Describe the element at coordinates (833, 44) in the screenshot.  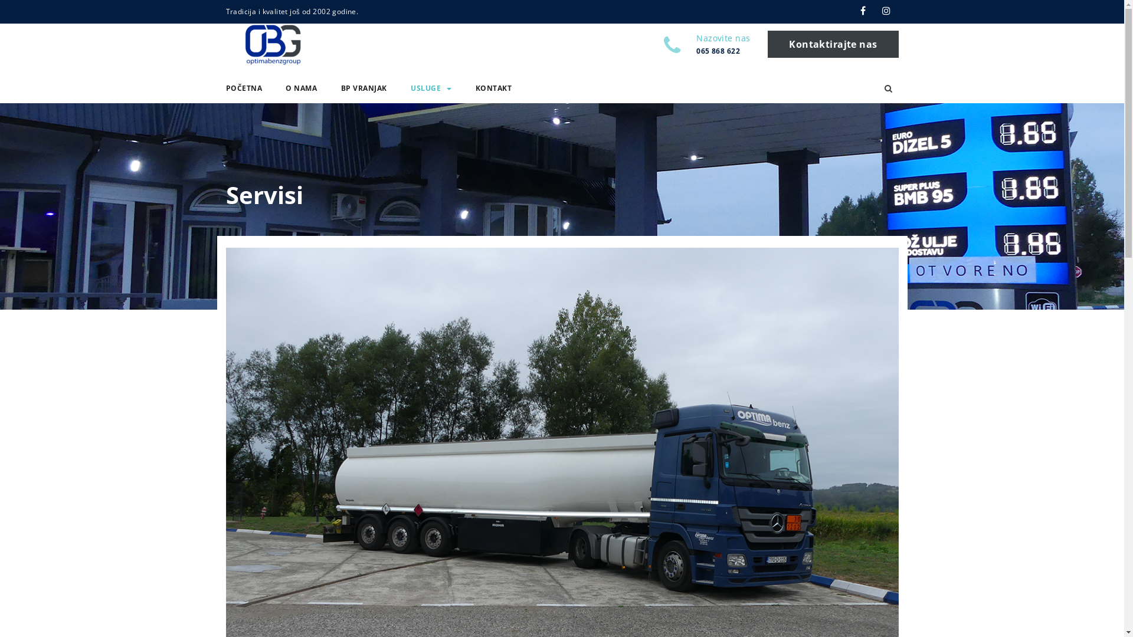
I see `Kontaktirajte nas` at that location.